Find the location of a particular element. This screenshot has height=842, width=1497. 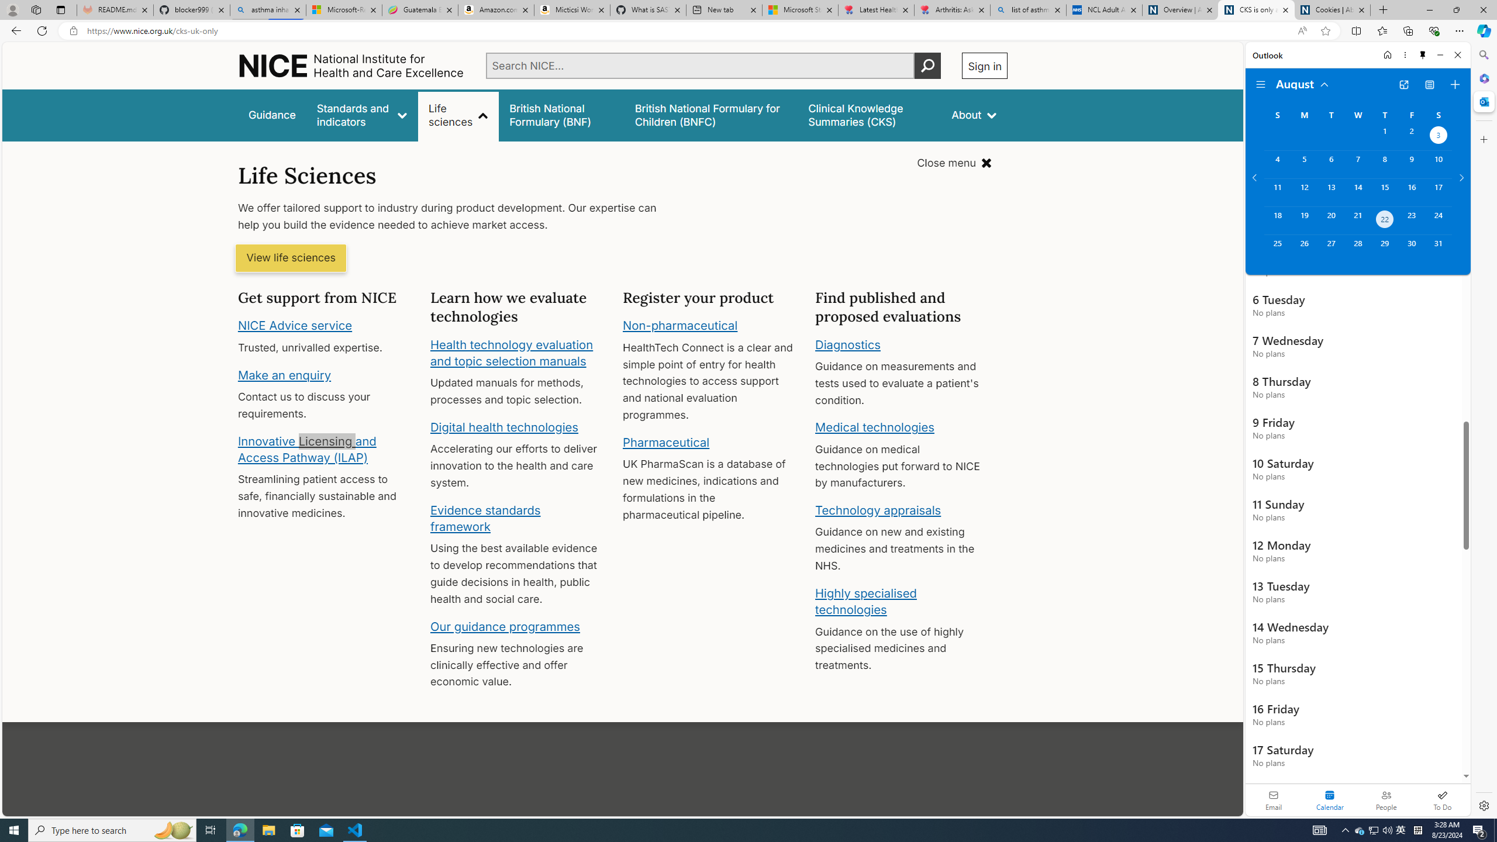

Cookies | About | NICE is located at coordinates (1332, 10).